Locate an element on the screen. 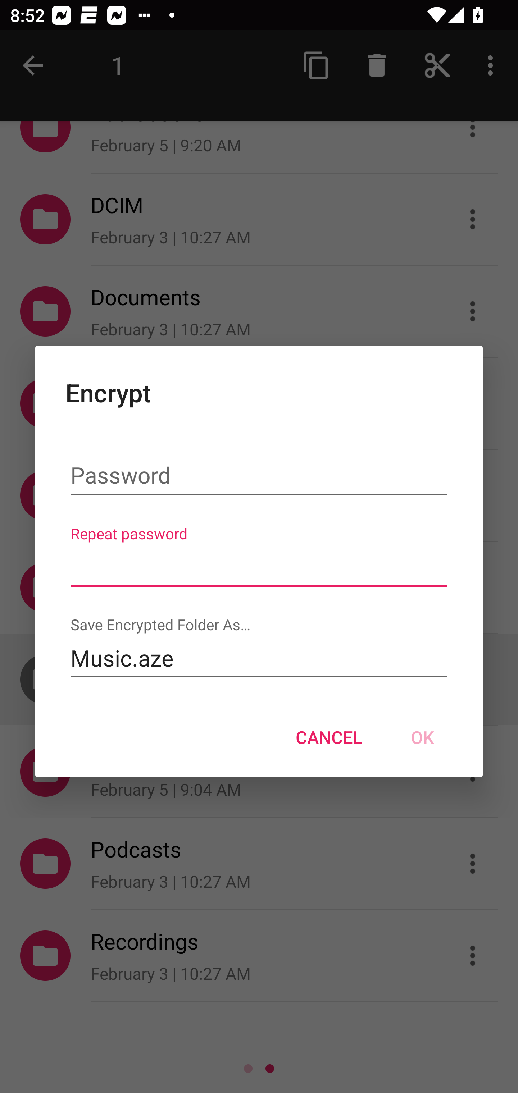 The height and width of the screenshot is (1093, 518). Repeat password is located at coordinates (259, 567).